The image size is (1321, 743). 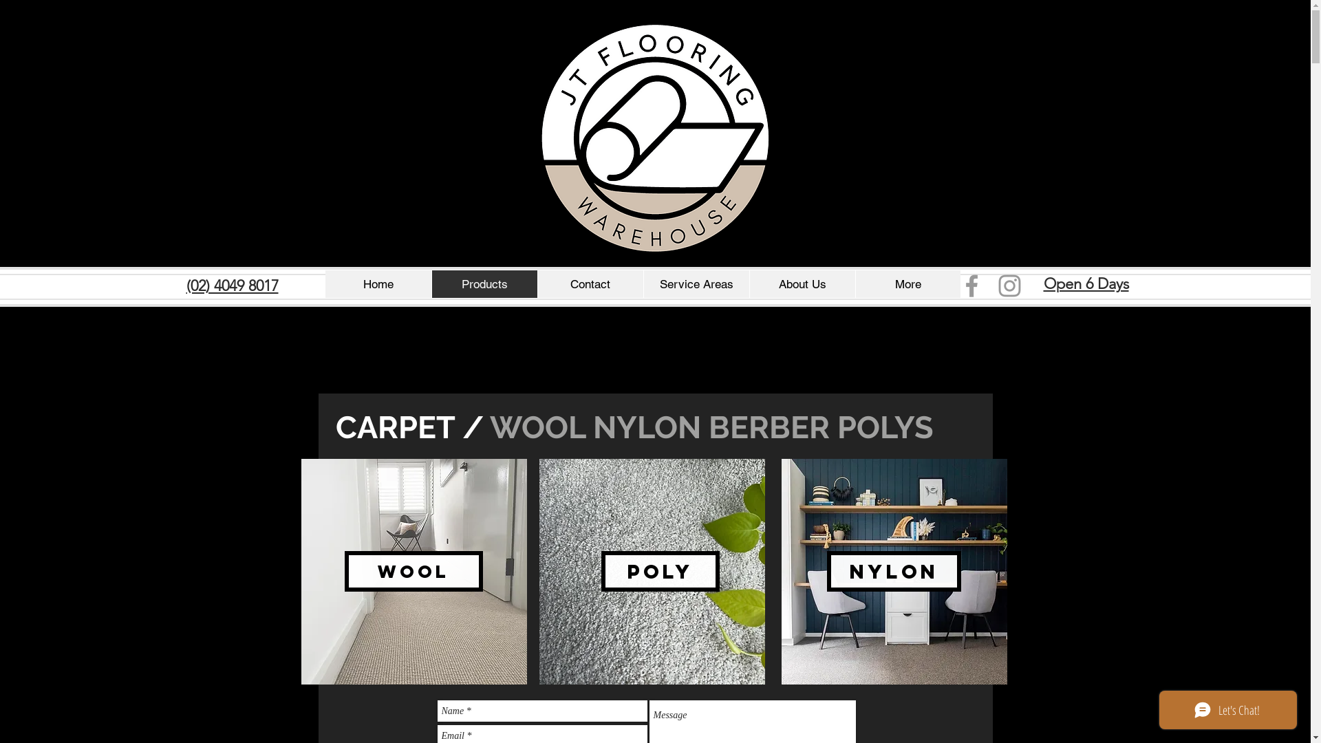 I want to click on (02) 4049 8017, so click(x=232, y=286).